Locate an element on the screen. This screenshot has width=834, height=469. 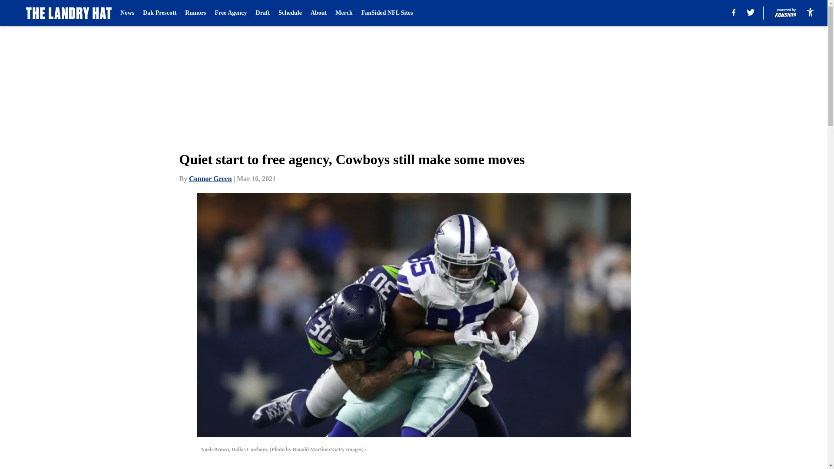
Draft is located at coordinates (263, 13).